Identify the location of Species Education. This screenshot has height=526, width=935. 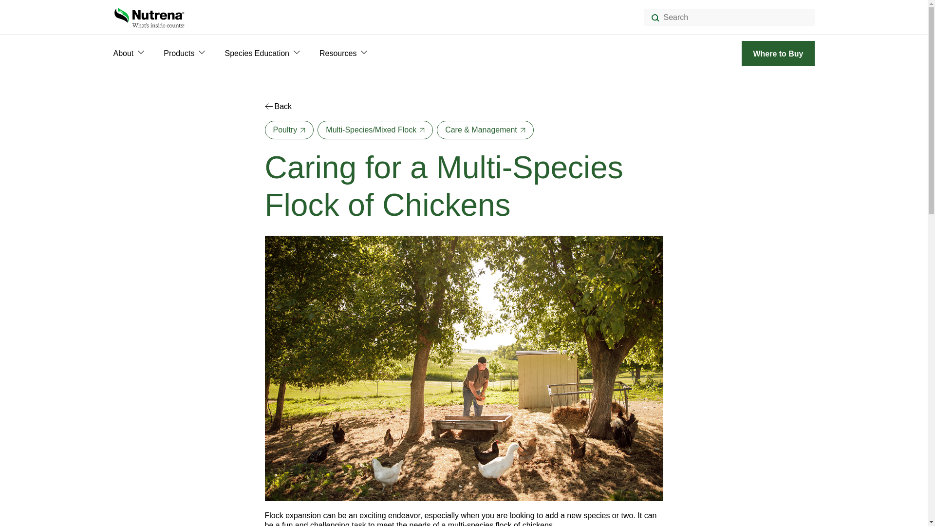
(256, 53).